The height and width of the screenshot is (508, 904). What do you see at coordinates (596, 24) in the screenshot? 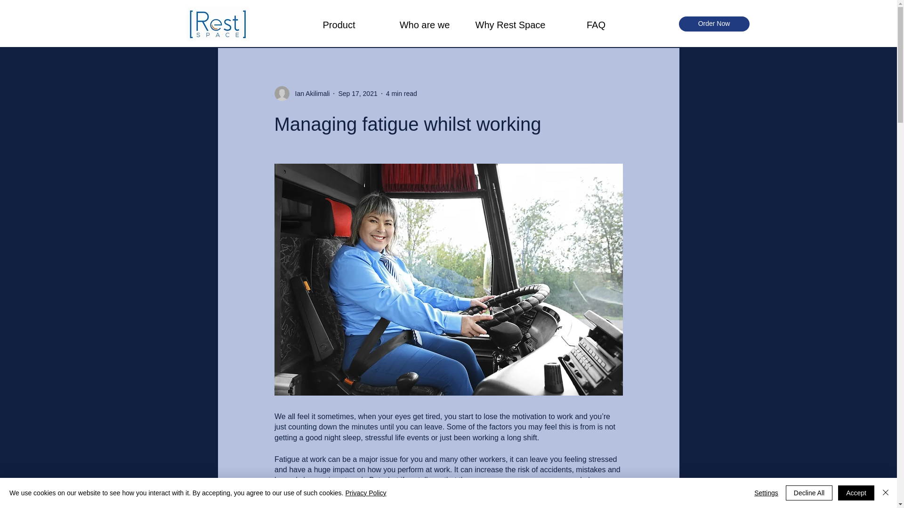
I see `FAQ` at bounding box center [596, 24].